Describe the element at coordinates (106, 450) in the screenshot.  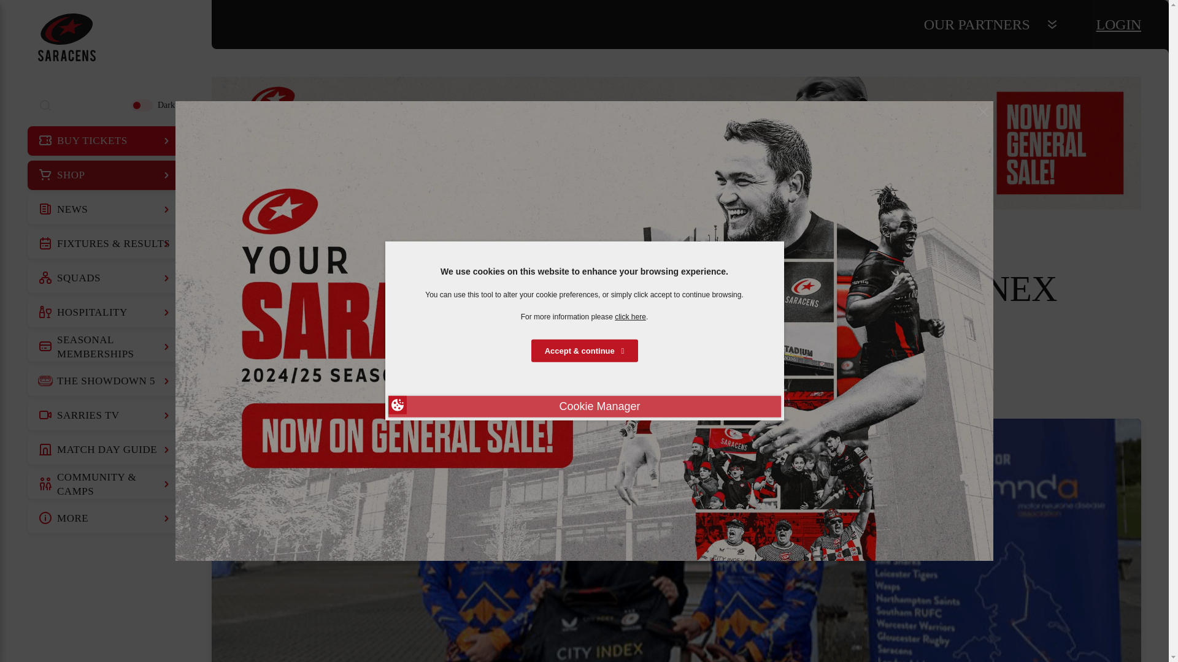
I see `MATCH DAY GUIDE` at that location.